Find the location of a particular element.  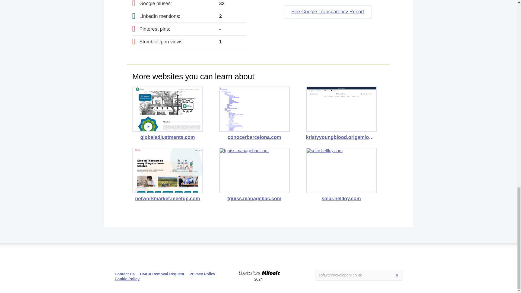

softwaredevelopers.co.uk is located at coordinates (359, 275).